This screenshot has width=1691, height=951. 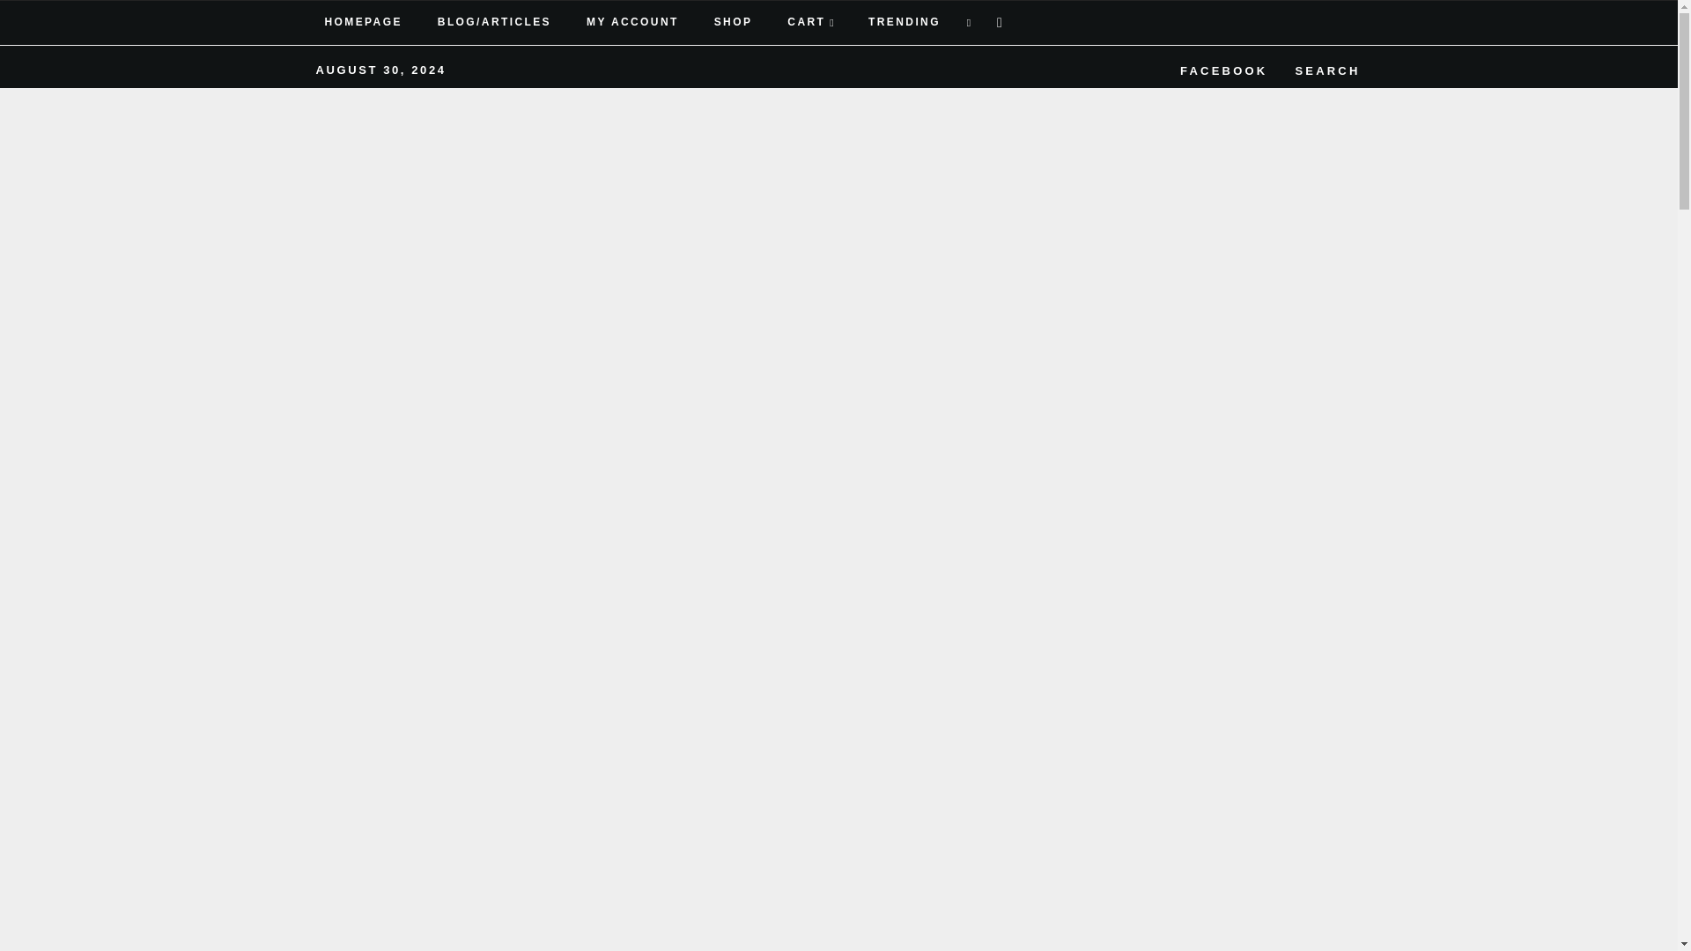 I want to click on TRENDING, so click(x=902, y=23).